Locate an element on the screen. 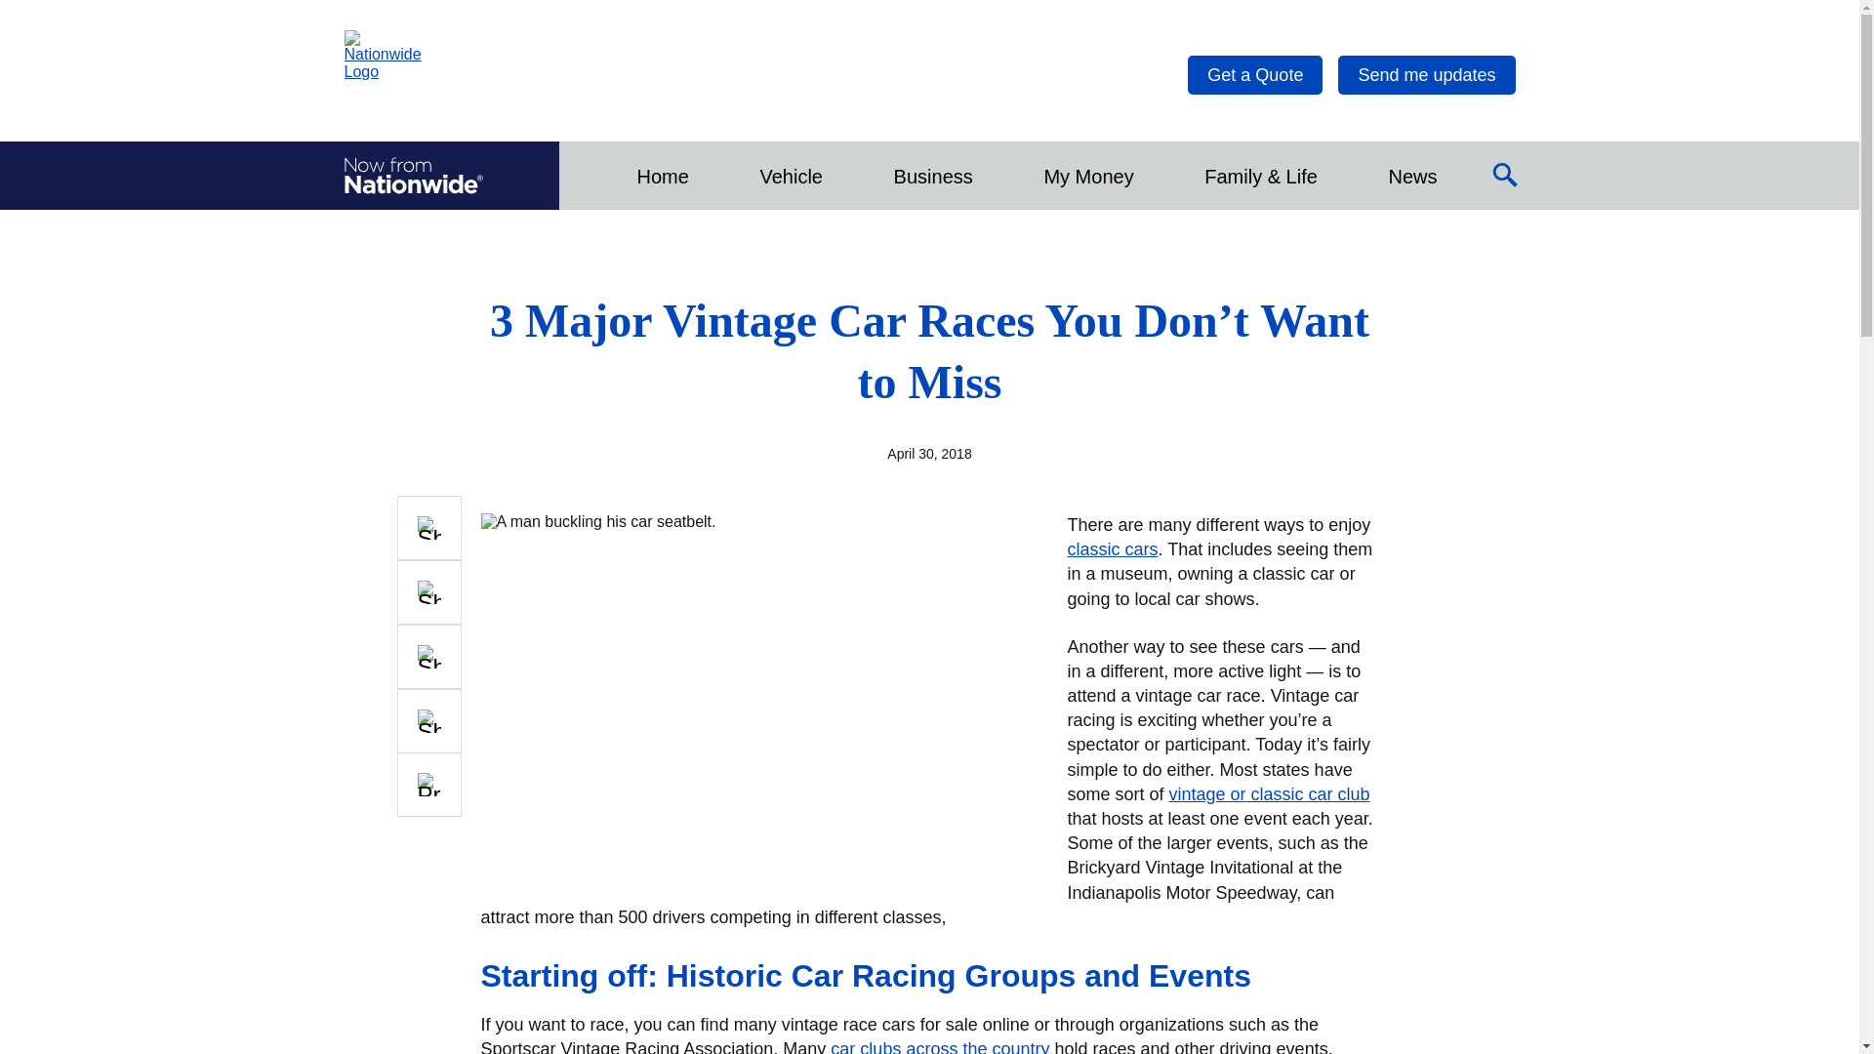 The image size is (1874, 1054). Vehicle is located at coordinates (791, 175).